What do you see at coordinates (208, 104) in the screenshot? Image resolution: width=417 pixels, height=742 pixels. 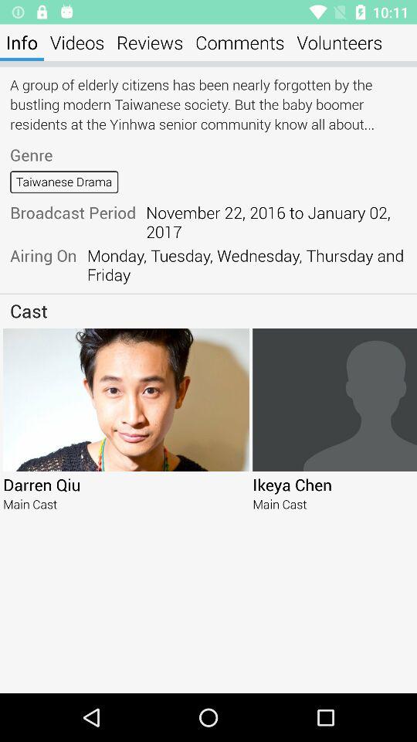 I see `scroll until the a group of` at bounding box center [208, 104].